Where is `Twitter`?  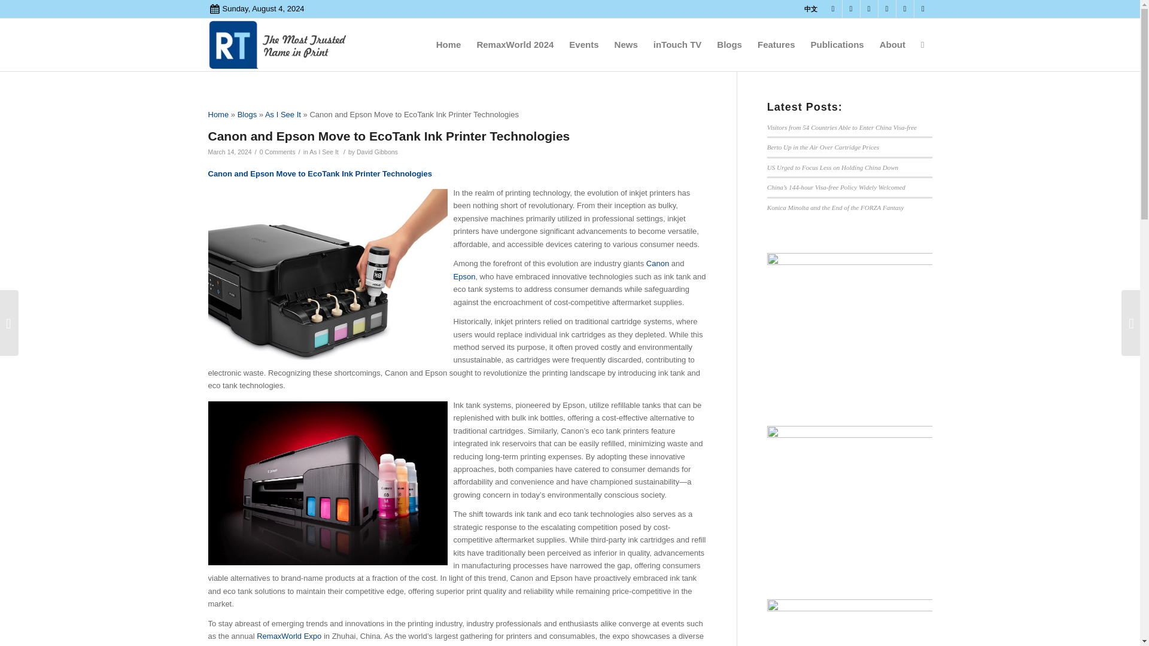
Twitter is located at coordinates (851, 9).